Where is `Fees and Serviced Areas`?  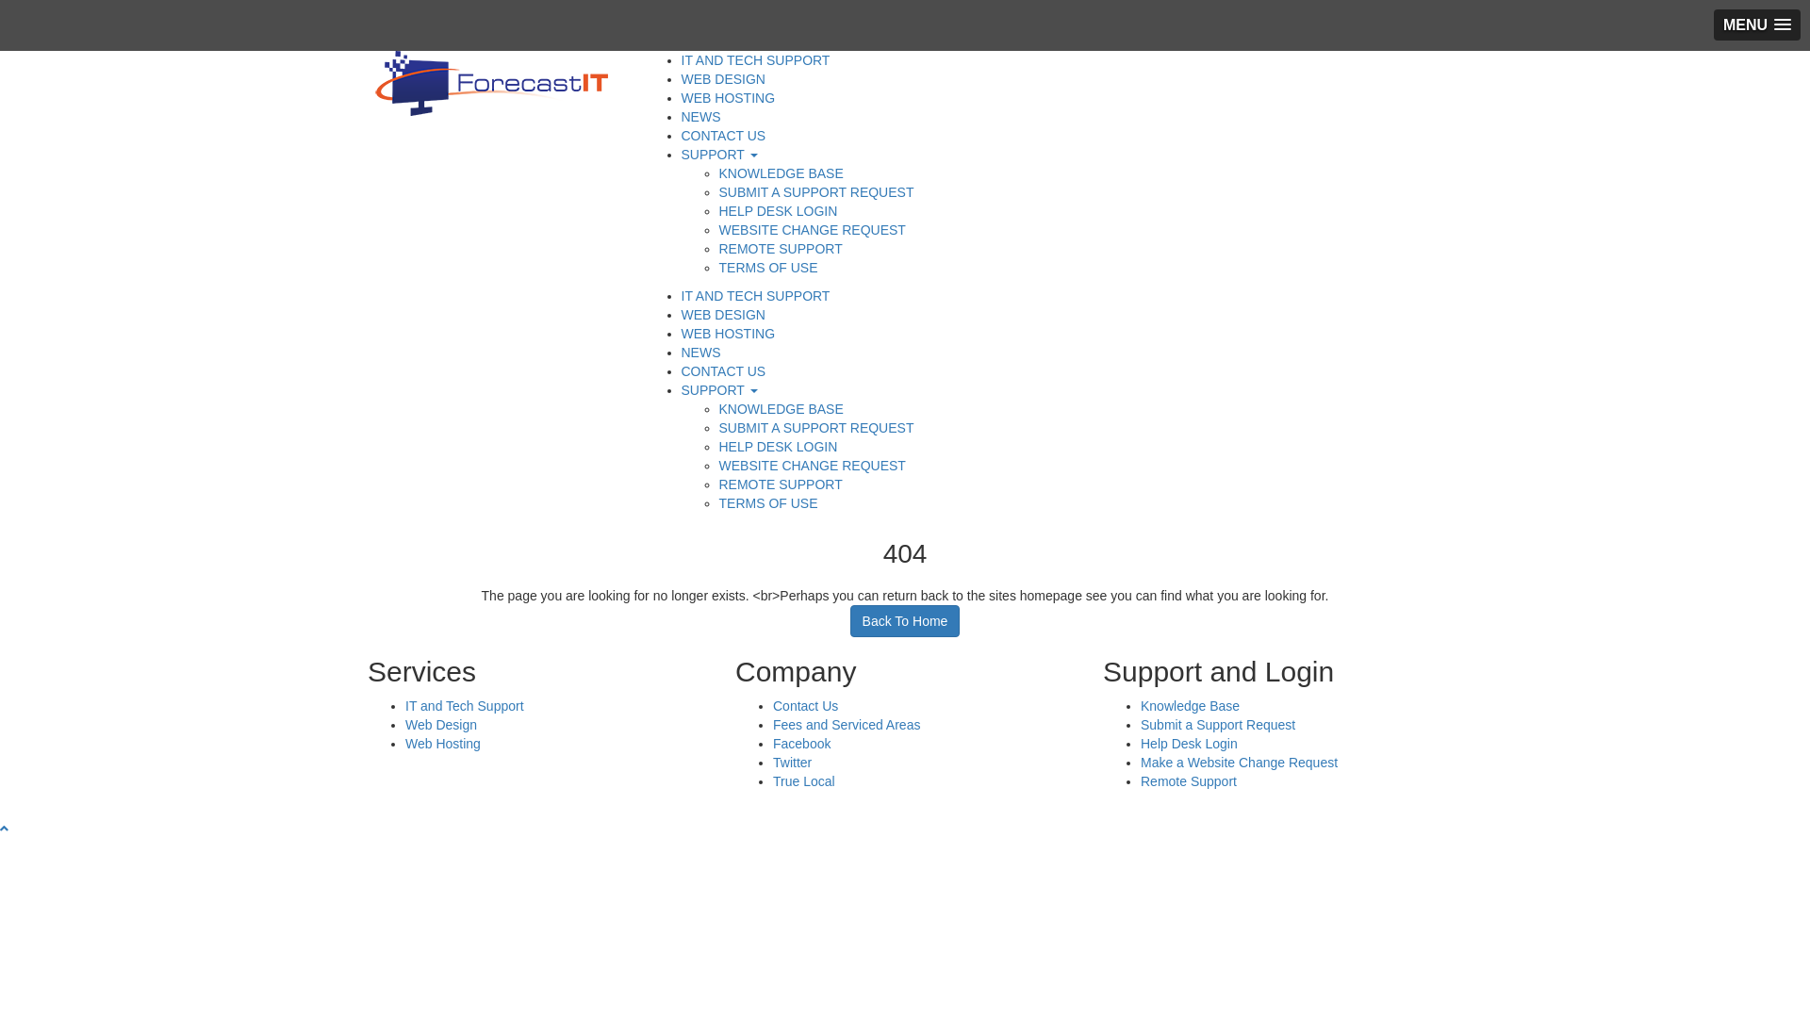
Fees and Serviced Areas is located at coordinates (847, 725).